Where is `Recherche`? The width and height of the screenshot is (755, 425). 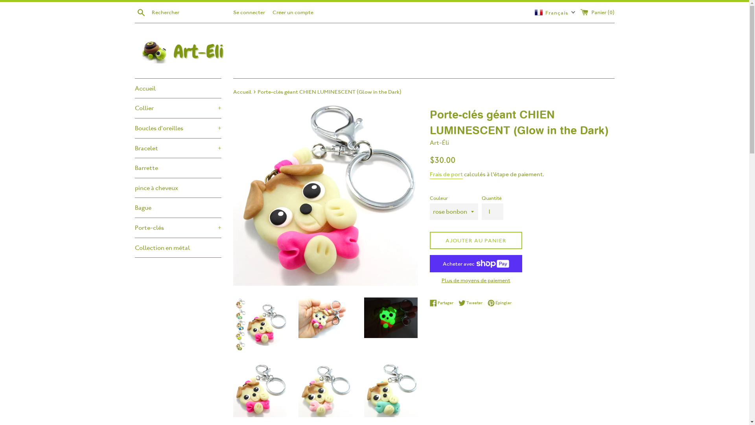
Recherche is located at coordinates (141, 12).